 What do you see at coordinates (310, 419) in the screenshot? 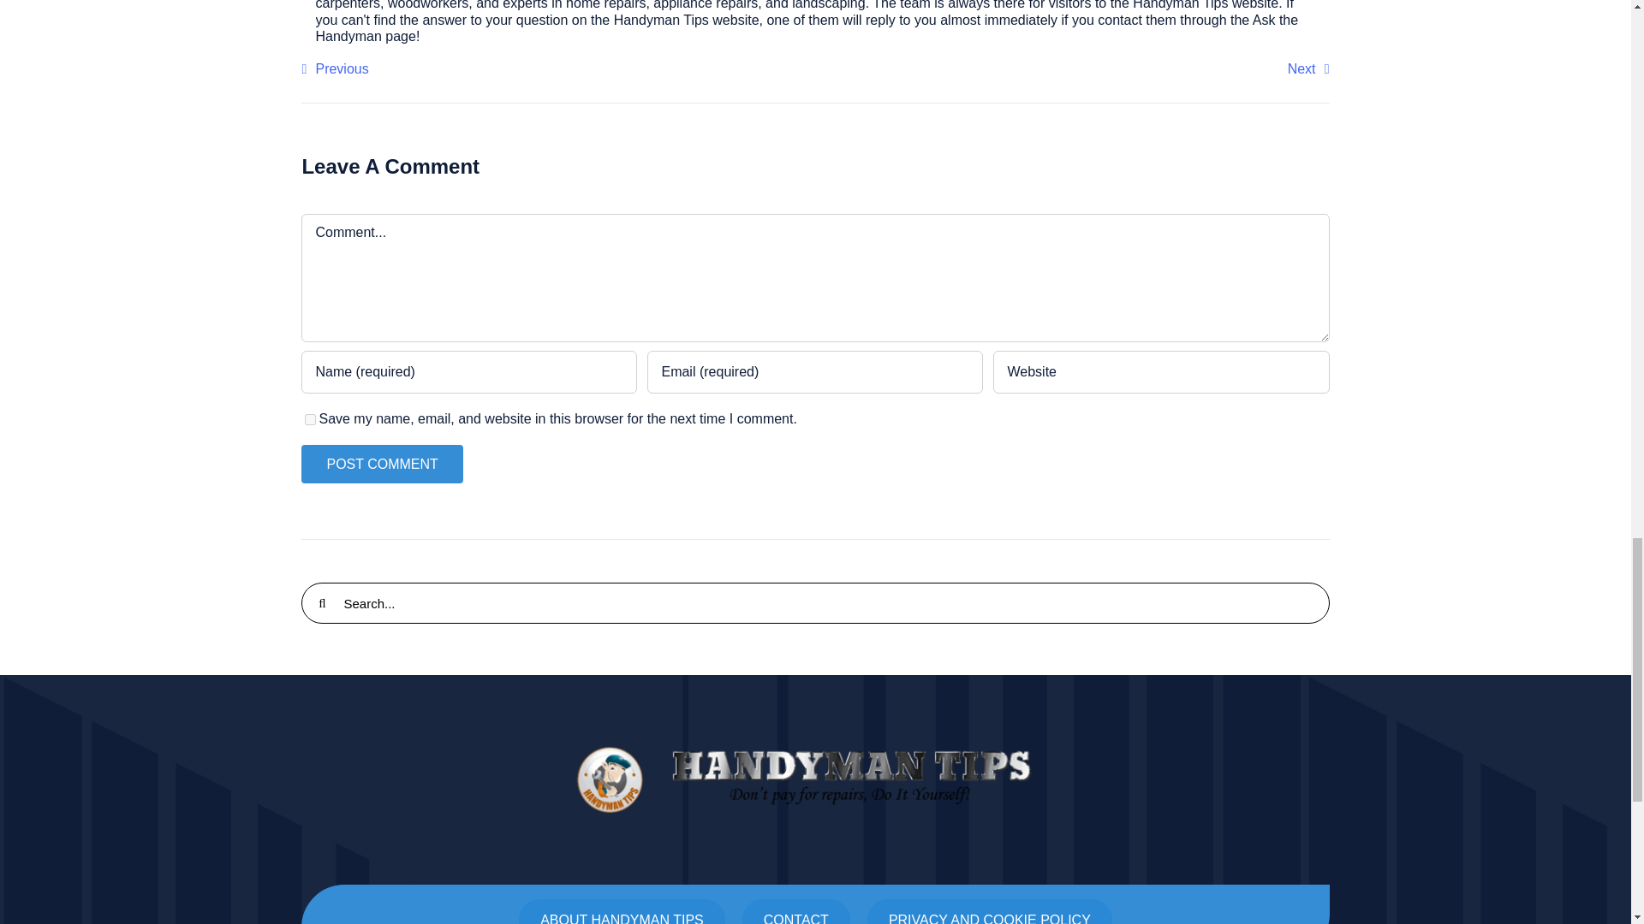
I see `yes` at bounding box center [310, 419].